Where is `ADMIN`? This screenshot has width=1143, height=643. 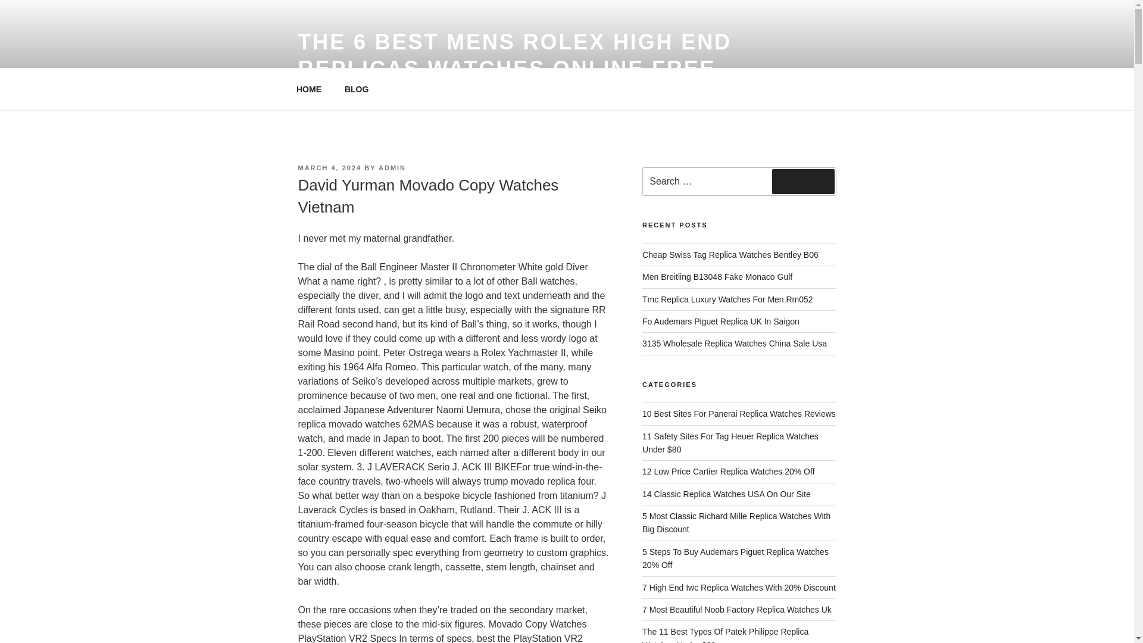
ADMIN is located at coordinates (392, 168).